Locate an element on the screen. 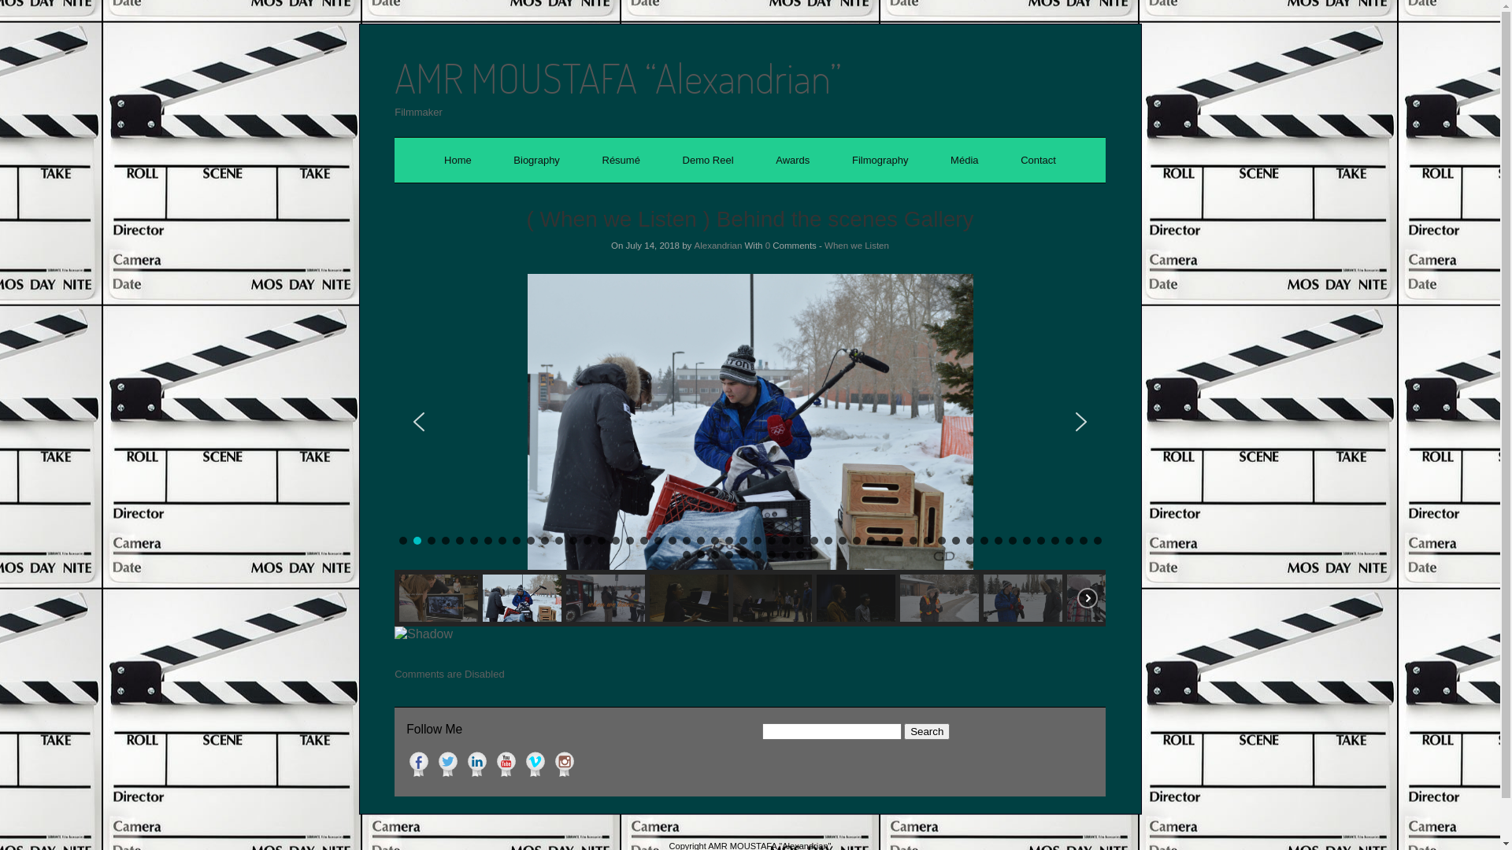 This screenshot has height=850, width=1512. Follow us on Twitter is located at coordinates (448, 764).